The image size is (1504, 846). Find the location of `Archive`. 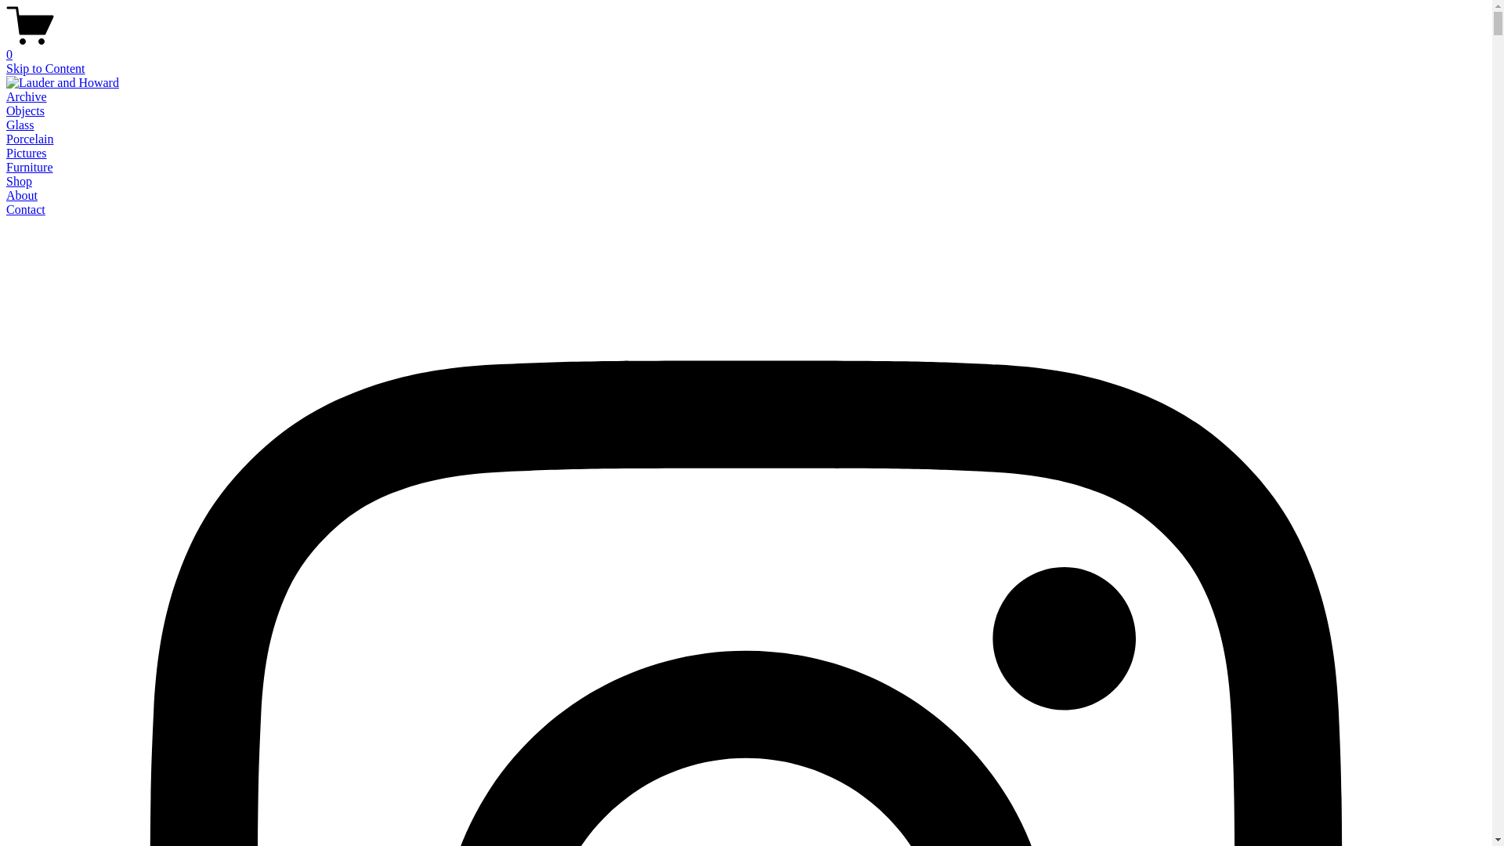

Archive is located at coordinates (27, 97).